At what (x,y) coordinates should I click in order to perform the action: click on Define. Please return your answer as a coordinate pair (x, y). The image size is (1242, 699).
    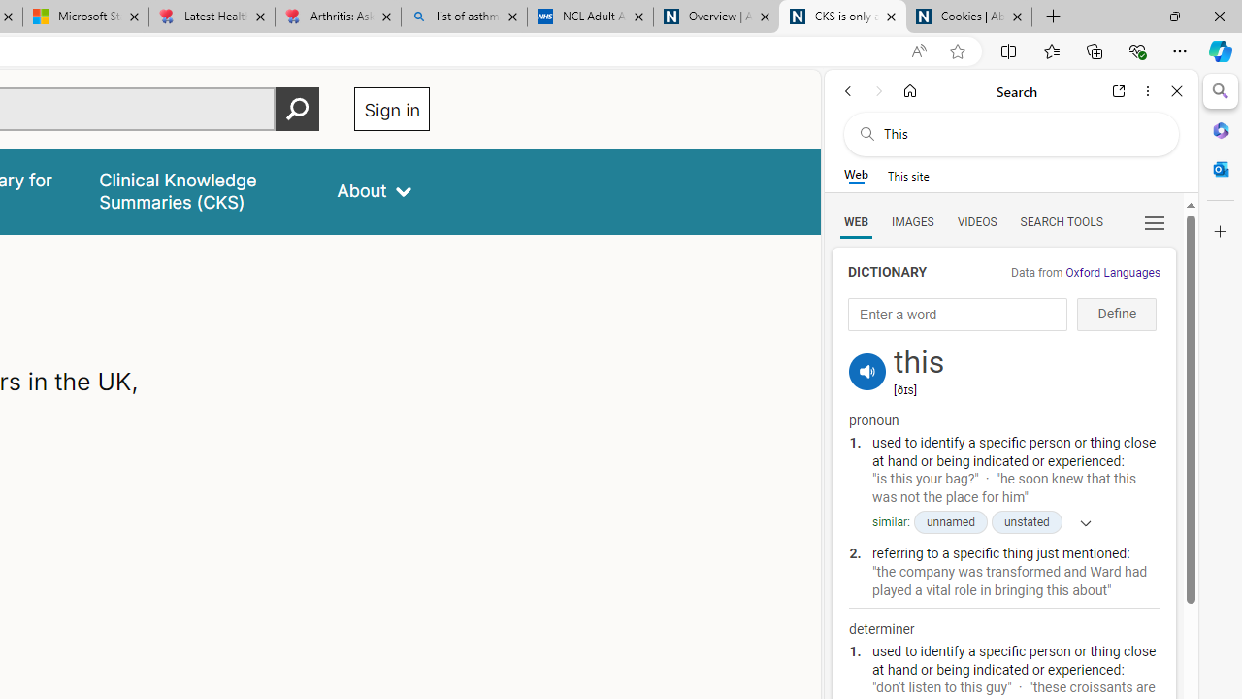
    Looking at the image, I should click on (1116, 315).